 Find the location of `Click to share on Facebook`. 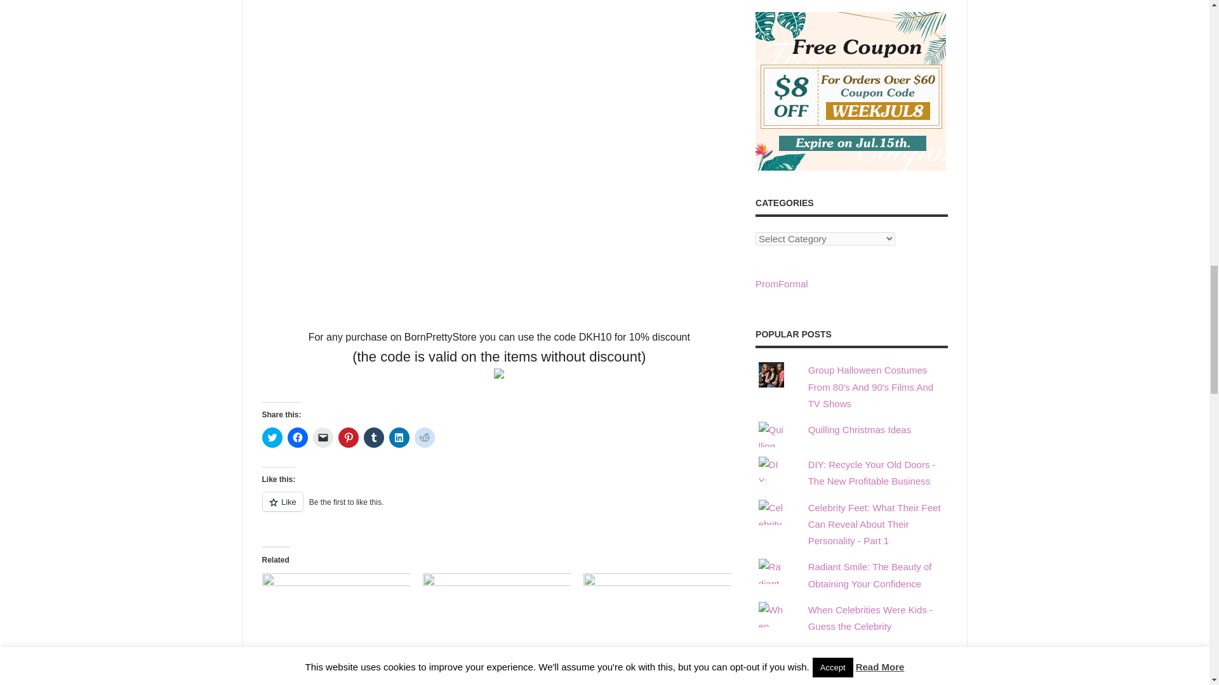

Click to share on Facebook is located at coordinates (296, 438).